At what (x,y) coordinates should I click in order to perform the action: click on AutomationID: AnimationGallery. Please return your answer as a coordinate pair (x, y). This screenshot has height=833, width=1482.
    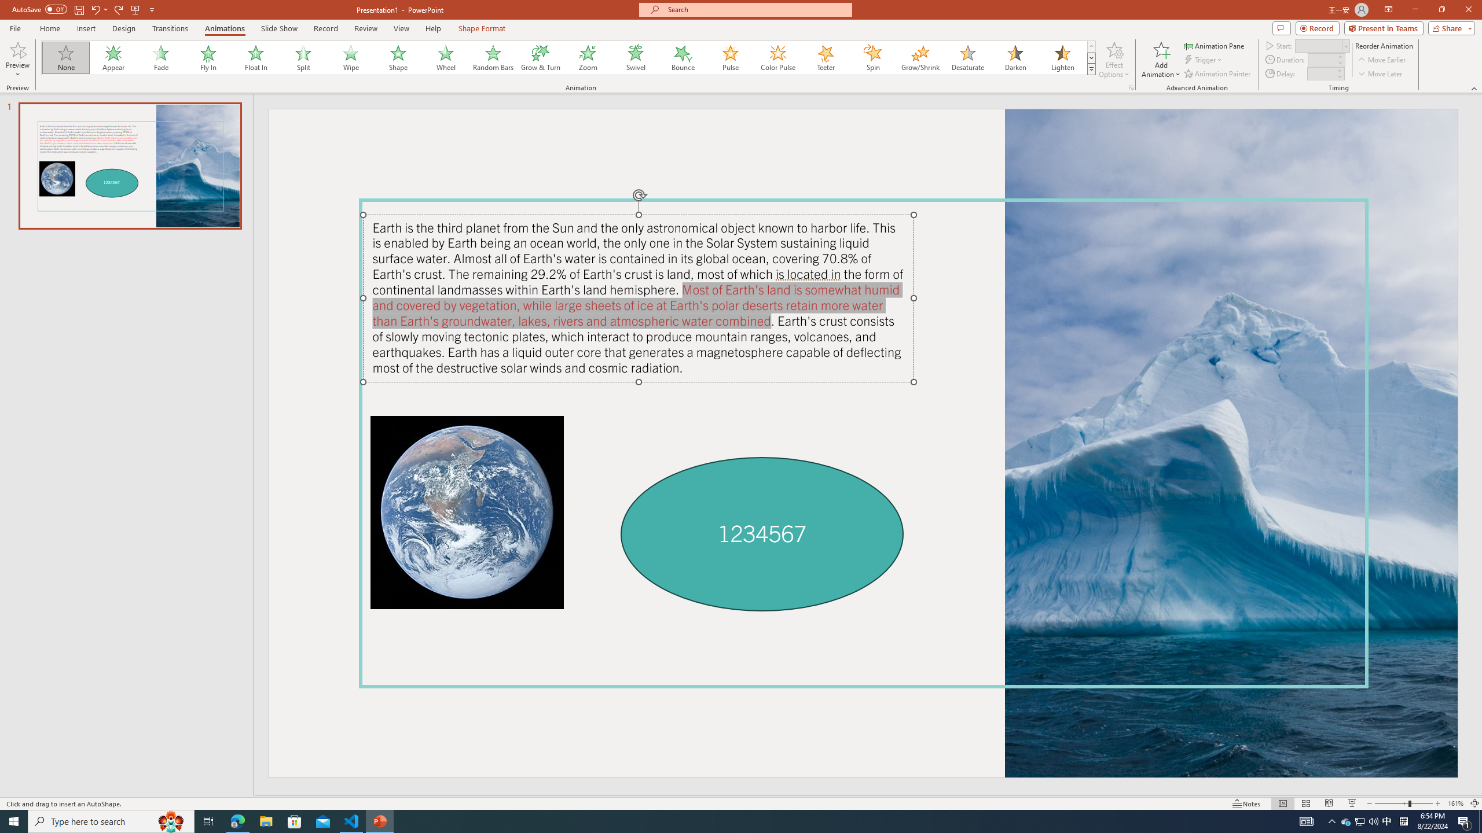
    Looking at the image, I should click on (568, 58).